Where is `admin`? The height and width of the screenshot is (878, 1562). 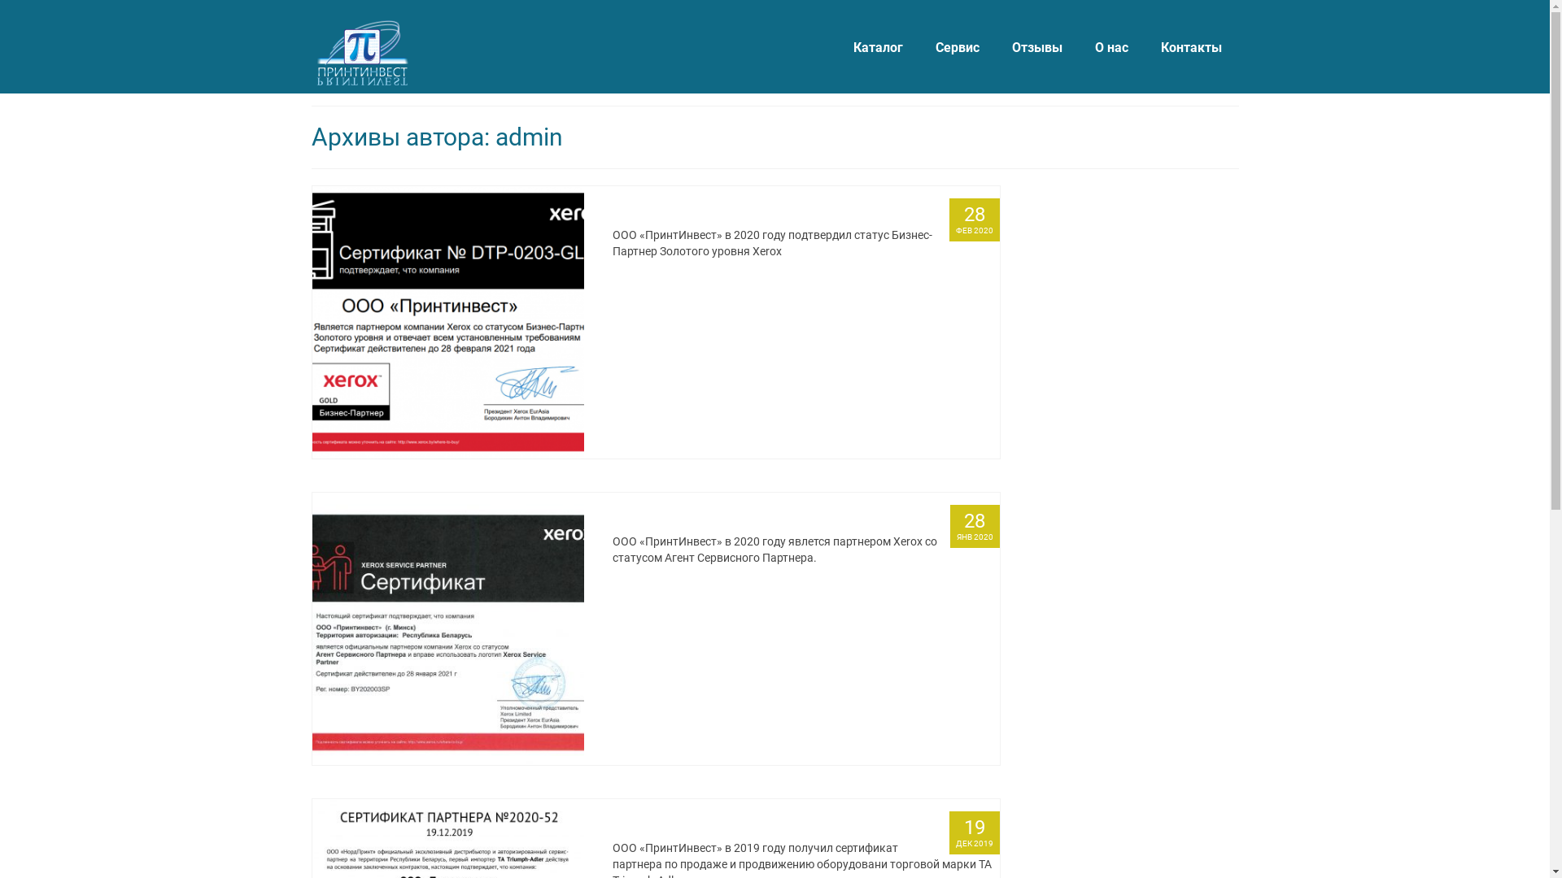
admin is located at coordinates (649, 823).